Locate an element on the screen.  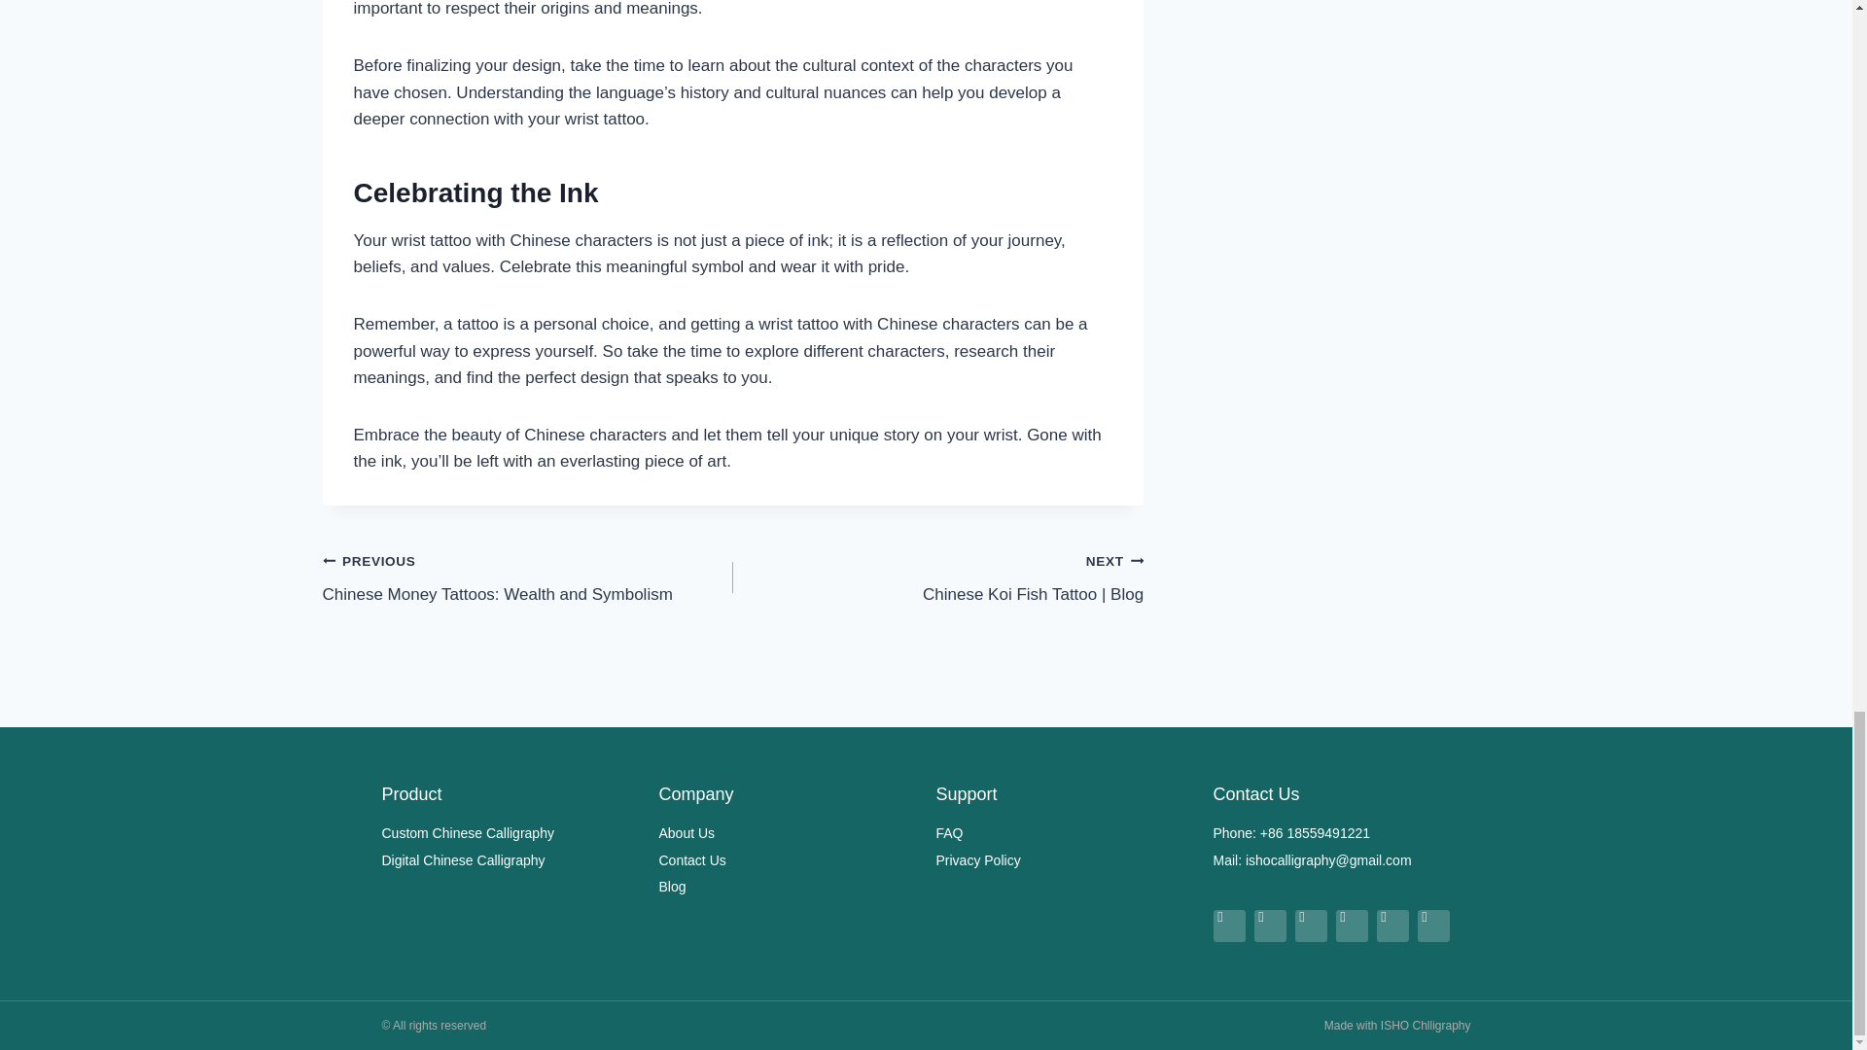
About Us is located at coordinates (788, 832).